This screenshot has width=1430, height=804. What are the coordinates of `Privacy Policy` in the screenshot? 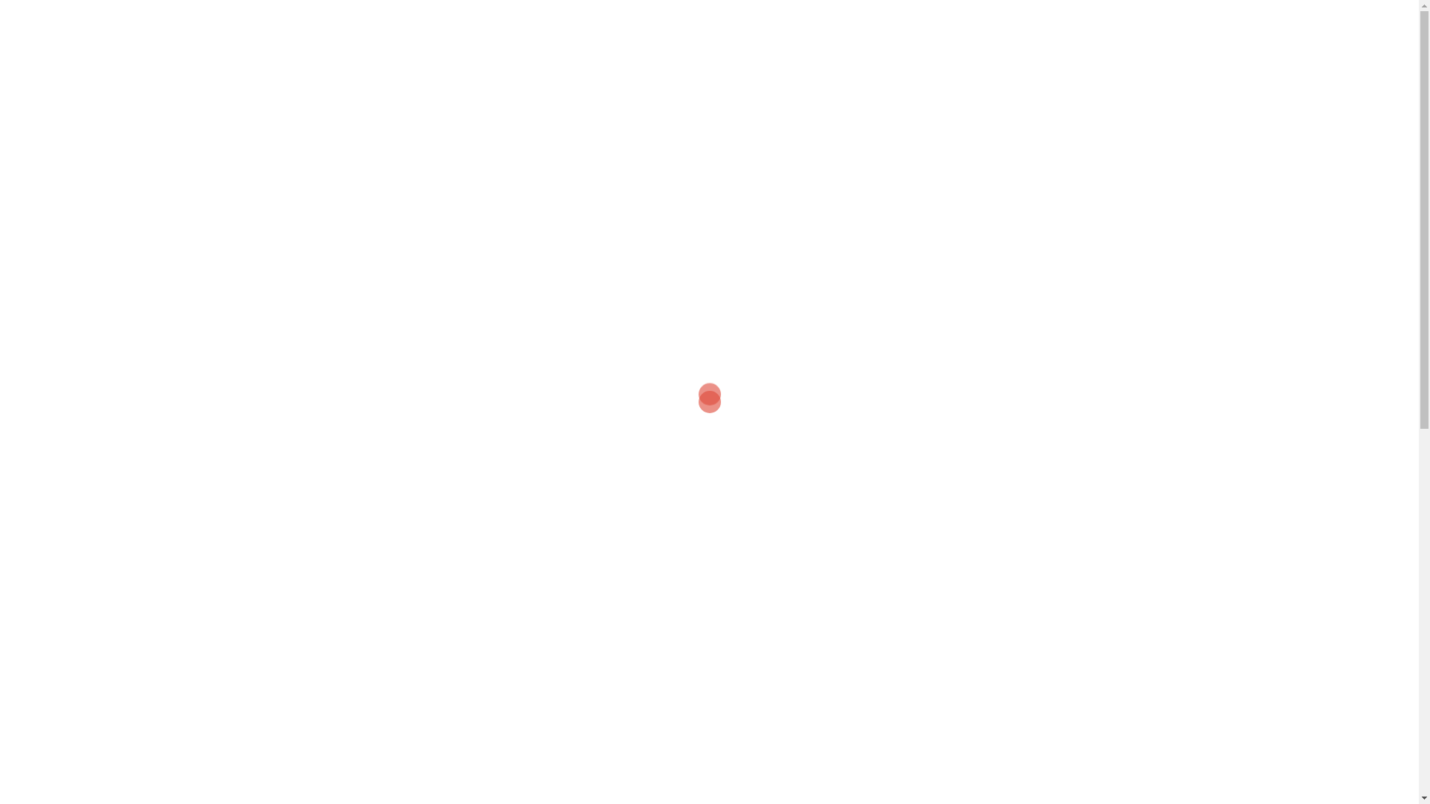 It's located at (947, 25).